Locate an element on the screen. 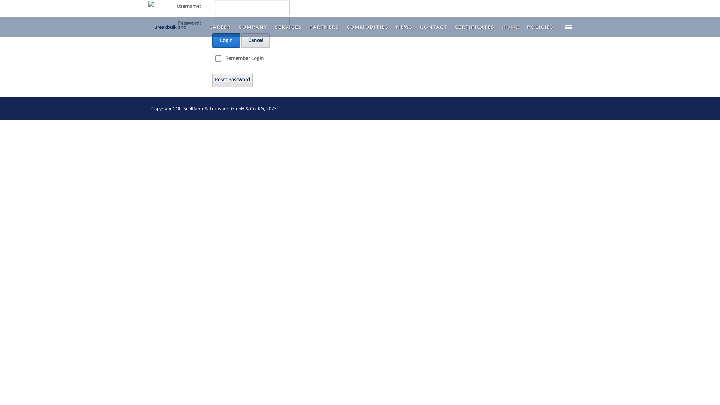  SERVICES is located at coordinates (288, 27).